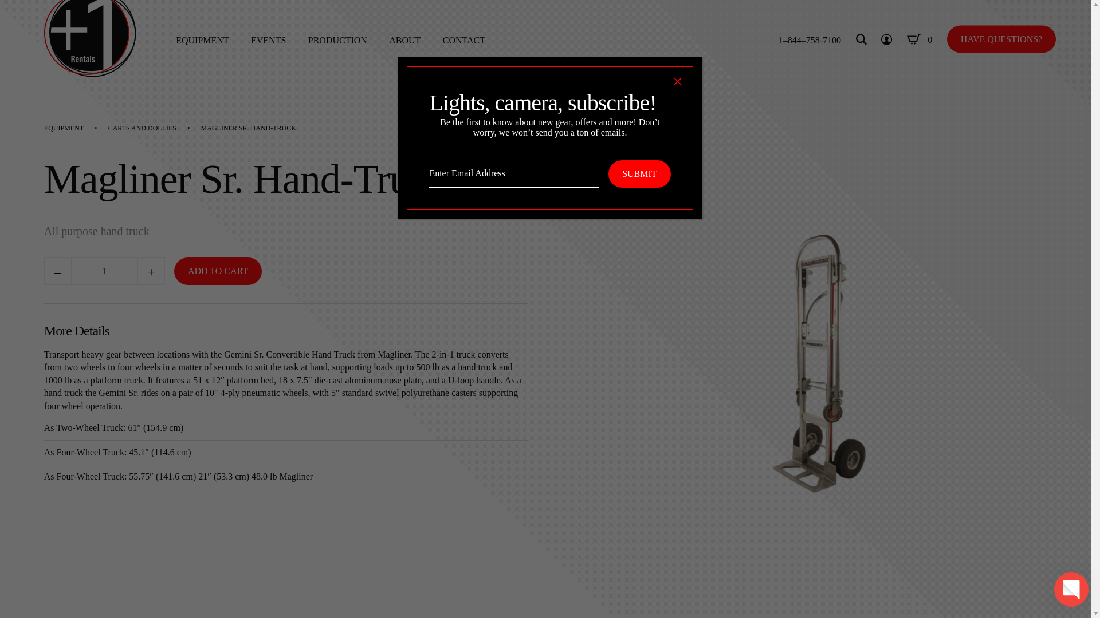 The width and height of the screenshot is (1100, 618). I want to click on View your cart, so click(919, 40).